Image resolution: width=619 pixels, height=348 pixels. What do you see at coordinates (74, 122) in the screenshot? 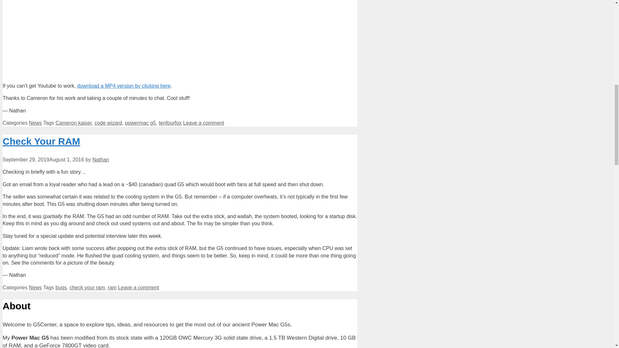
I see `Cameron kaiser` at bounding box center [74, 122].